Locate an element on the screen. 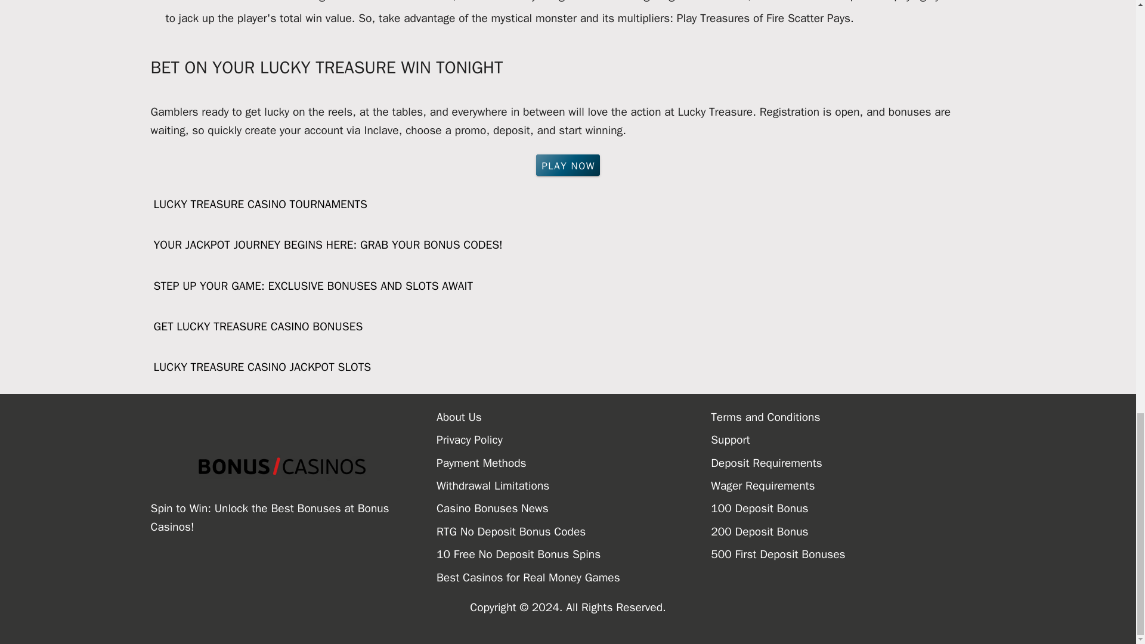 The width and height of the screenshot is (1145, 644). Terms and Conditions is located at coordinates (848, 417).